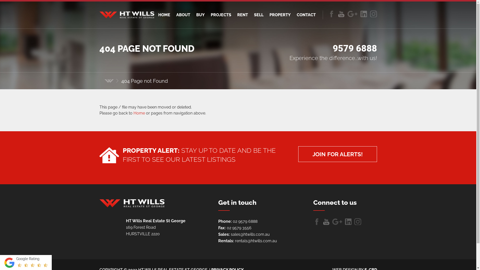 The width and height of the screenshot is (480, 270). I want to click on PROPERTY, so click(280, 15).